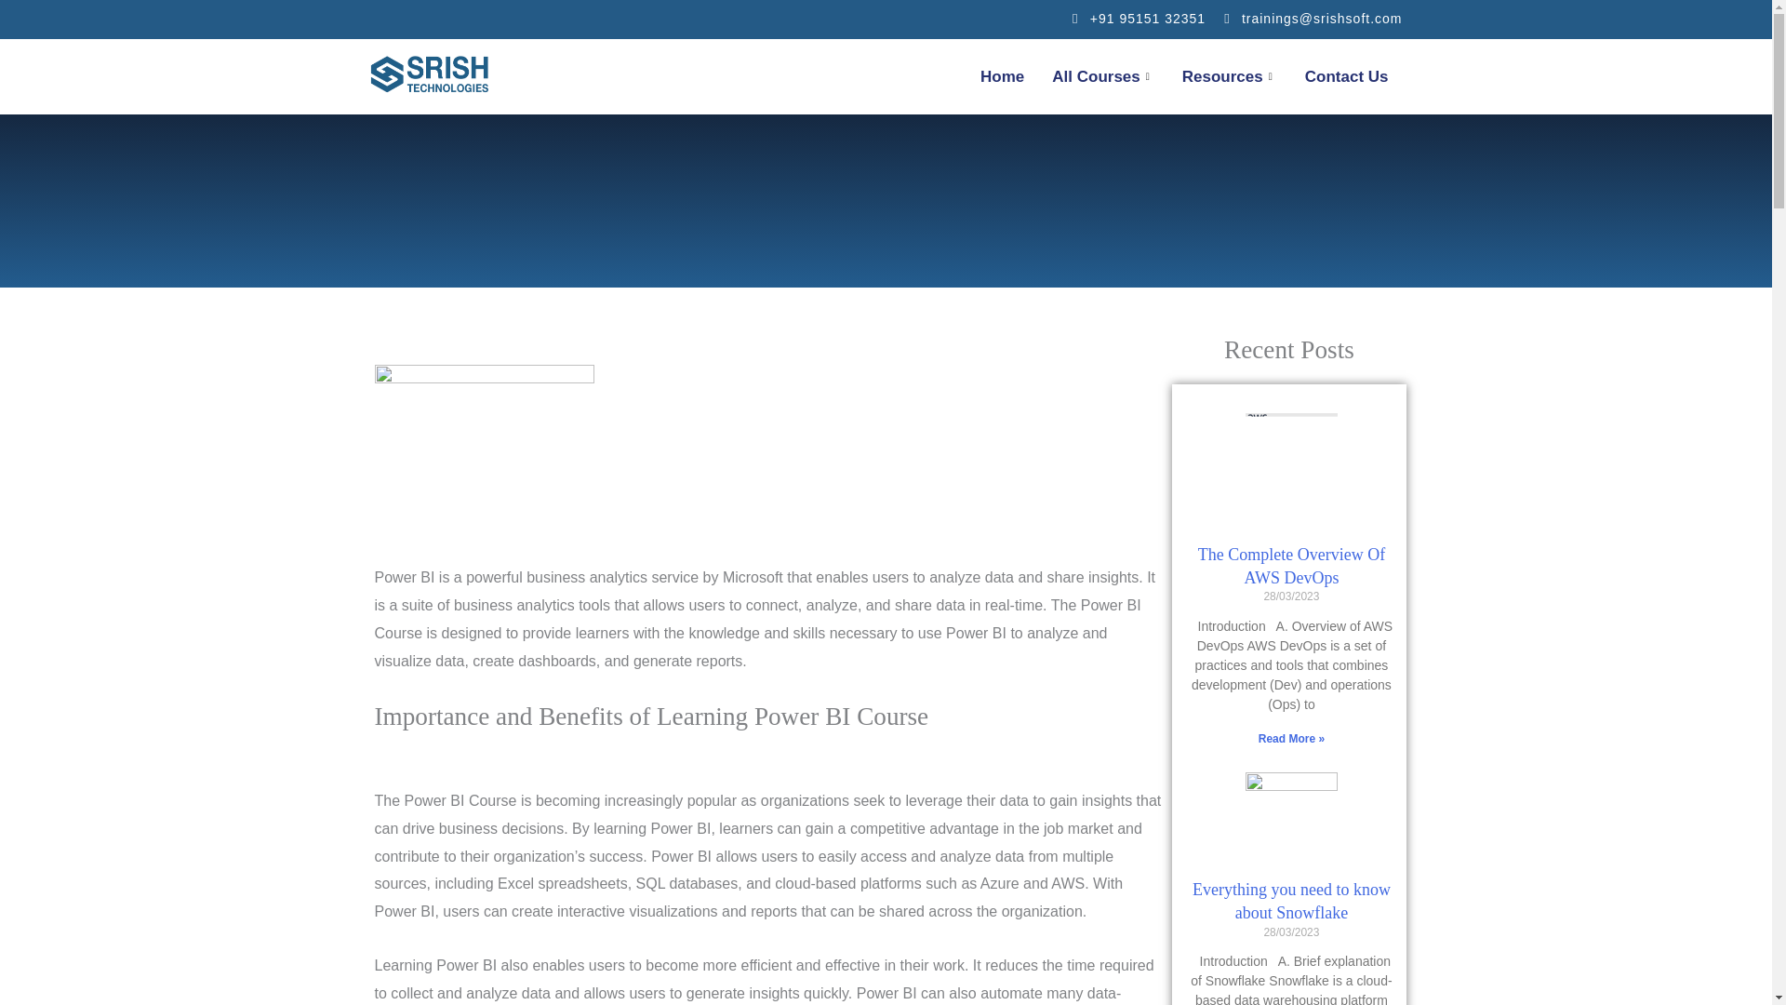  What do you see at coordinates (1347, 77) in the screenshot?
I see `Contact Us` at bounding box center [1347, 77].